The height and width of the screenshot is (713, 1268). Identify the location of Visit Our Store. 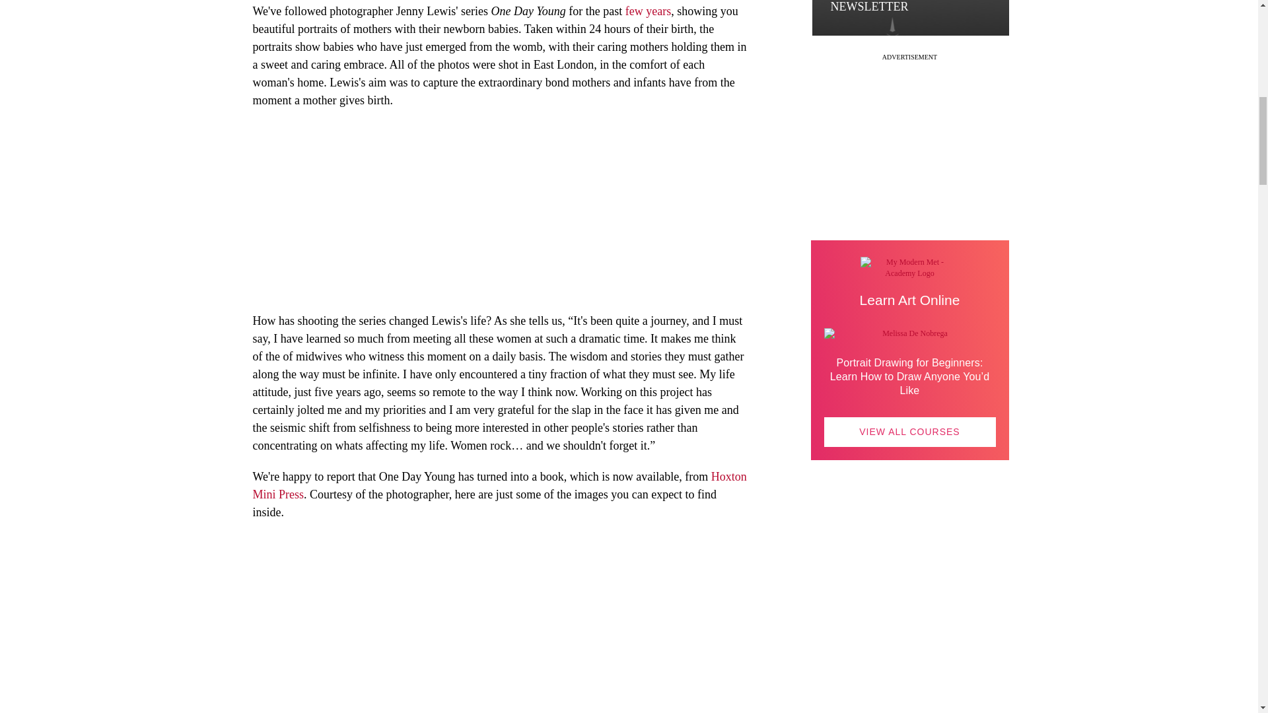
(910, 623).